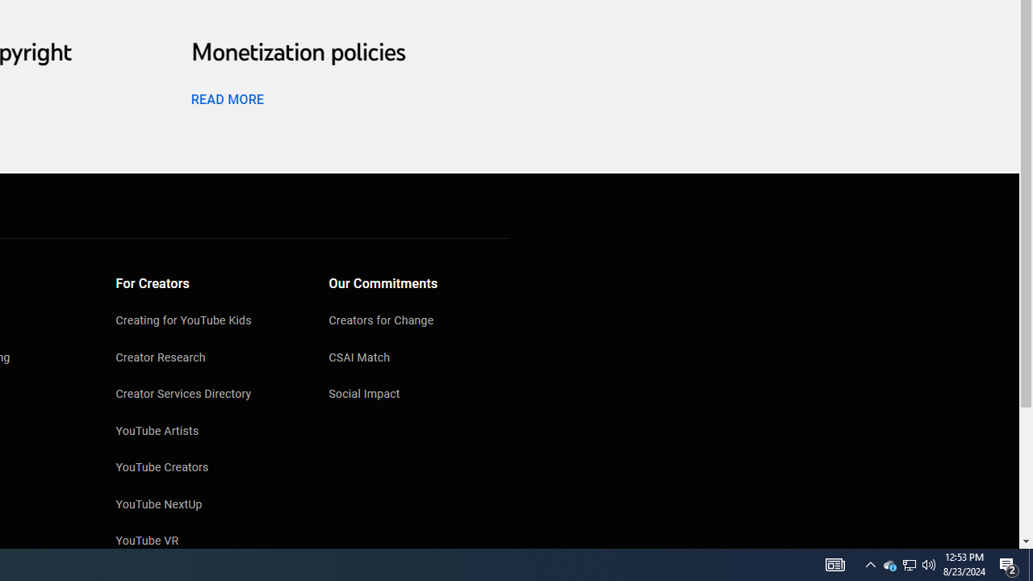 Image resolution: width=1033 pixels, height=581 pixels. Describe the element at coordinates (207, 395) in the screenshot. I see `Creator Services Directory` at that location.